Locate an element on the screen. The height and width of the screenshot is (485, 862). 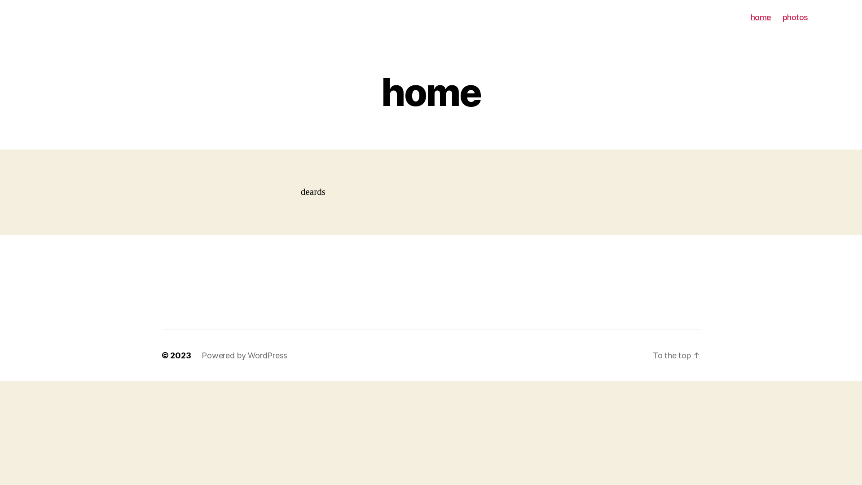
photos is located at coordinates (796, 18).